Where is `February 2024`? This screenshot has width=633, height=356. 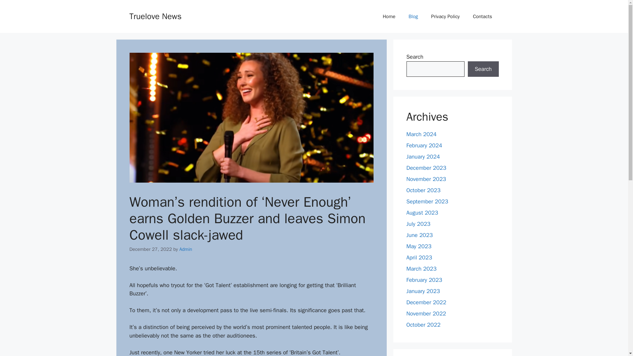 February 2024 is located at coordinates (424, 145).